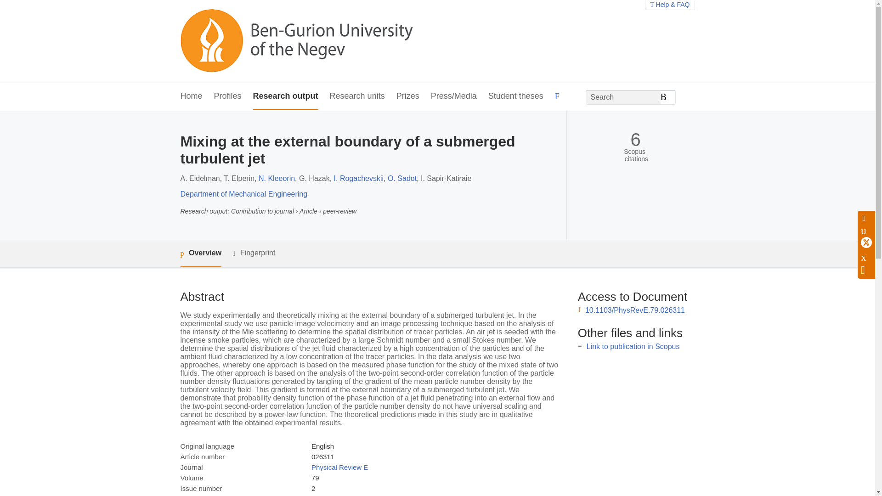  What do you see at coordinates (357, 96) in the screenshot?
I see `Research units` at bounding box center [357, 96].